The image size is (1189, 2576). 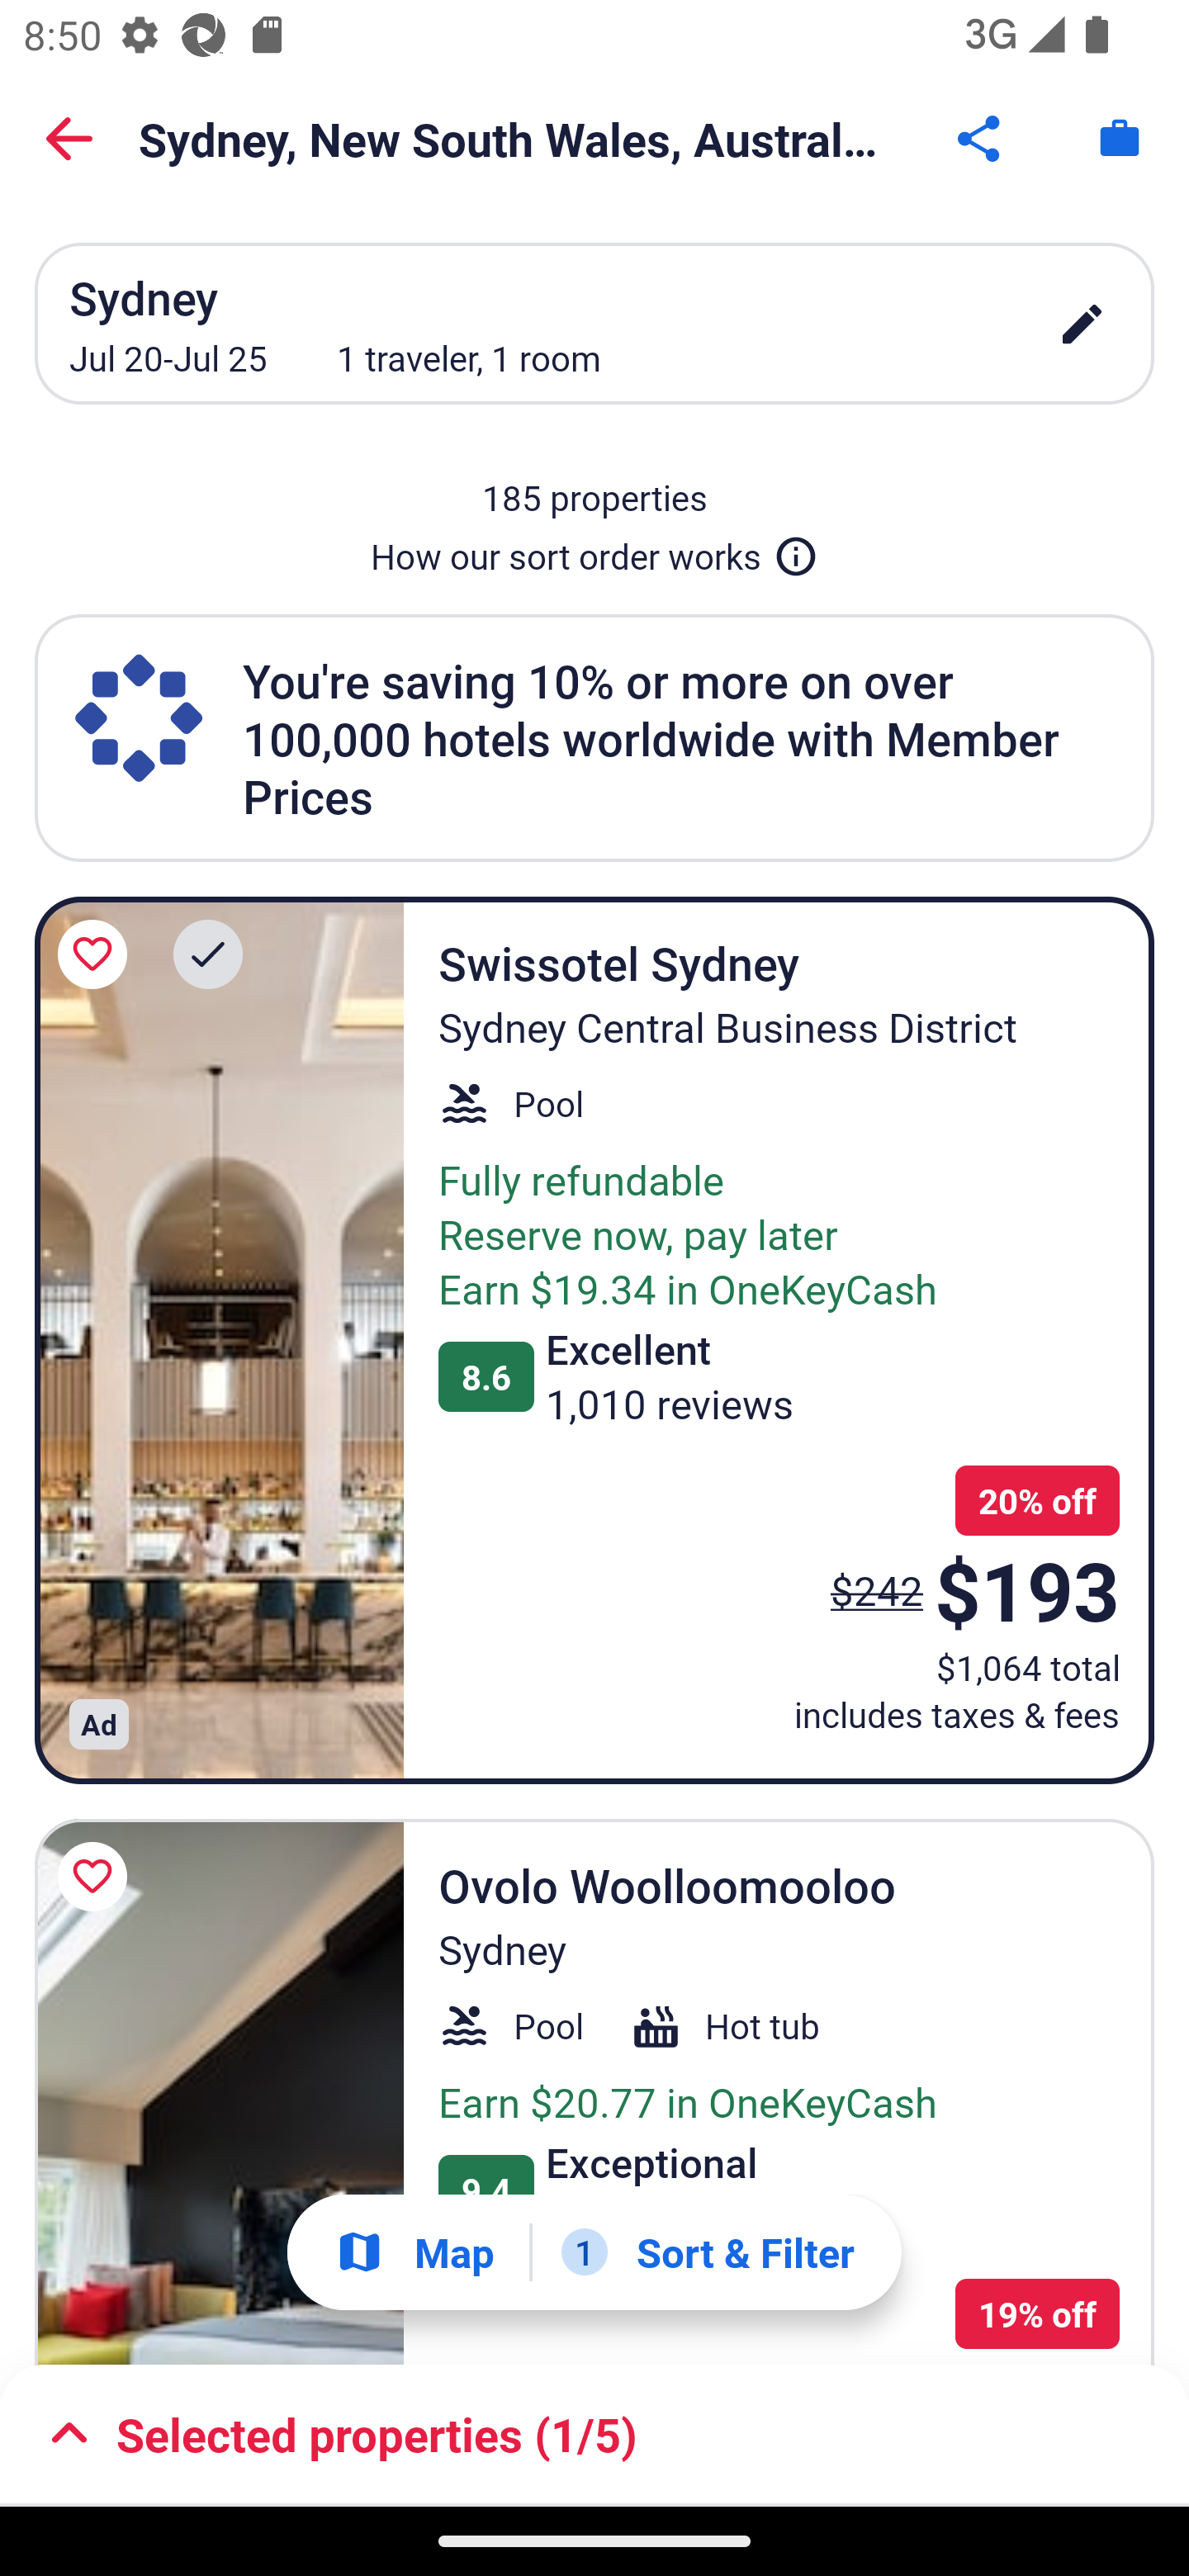 I want to click on Save Ovolo Woolloomooloo to a trip, so click(x=97, y=1876).